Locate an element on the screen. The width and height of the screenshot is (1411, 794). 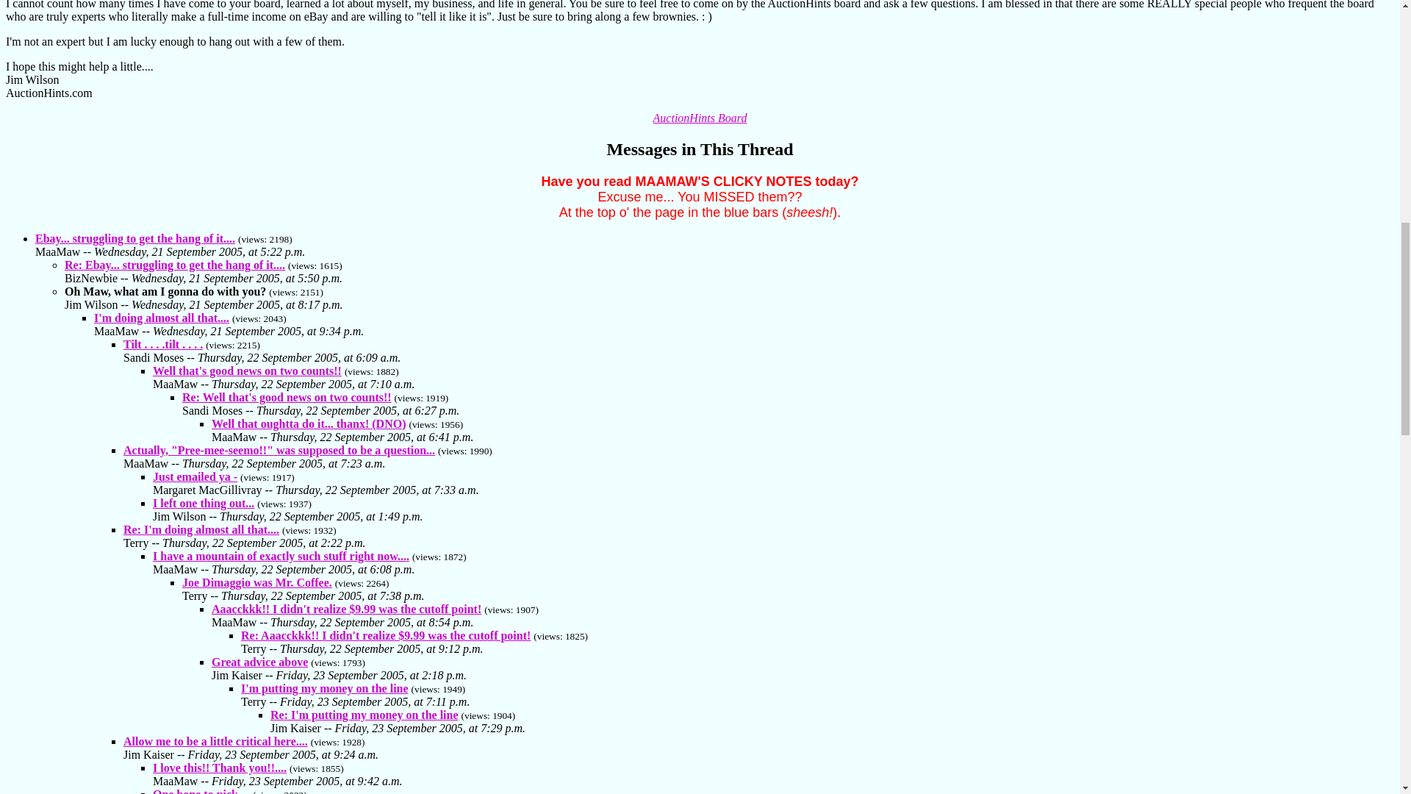
Allow me to be a little critical here.... is located at coordinates (215, 741).